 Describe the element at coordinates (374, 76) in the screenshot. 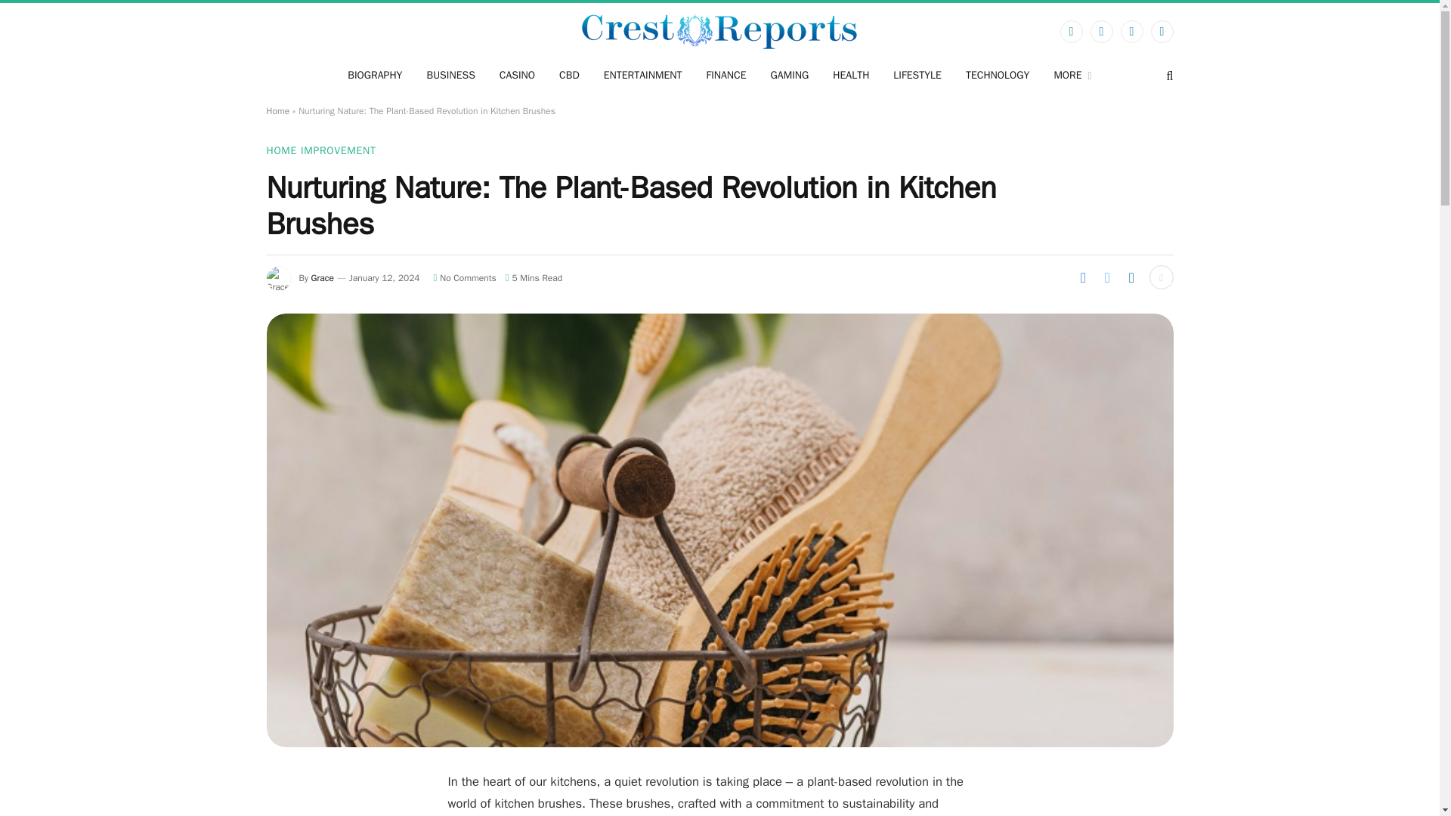

I see `BIOGRAPHY` at that location.